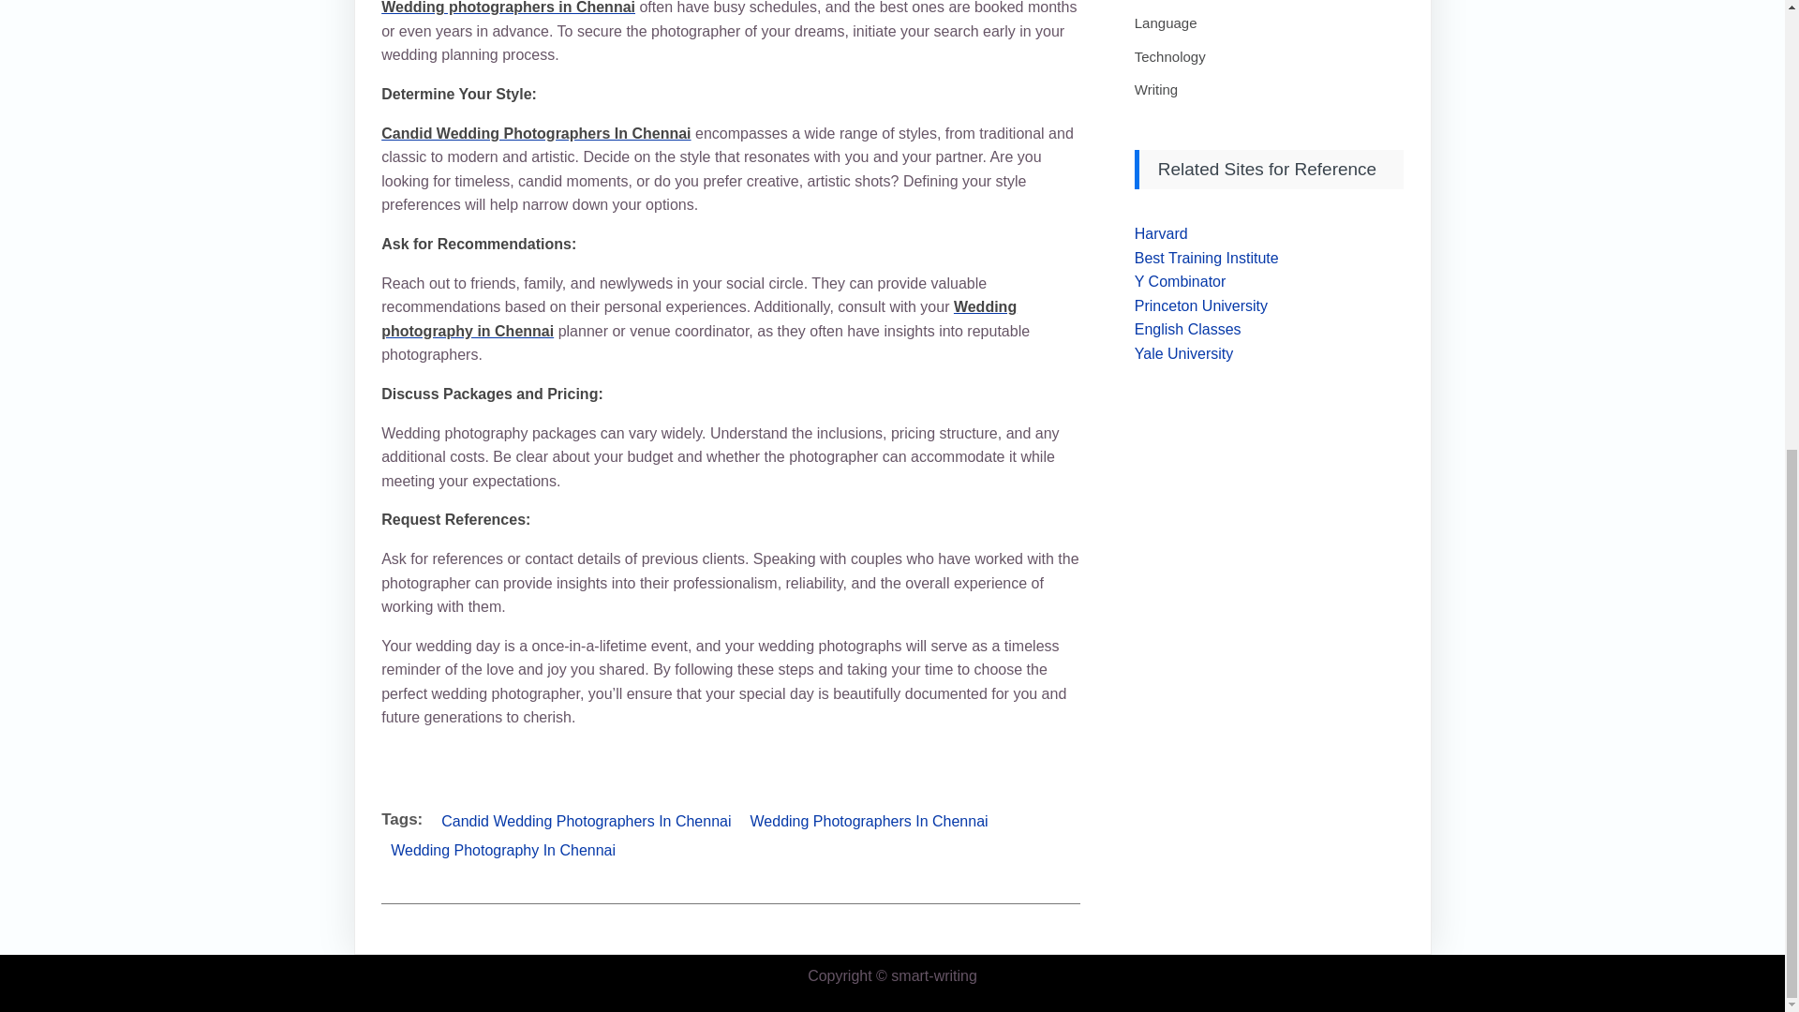 The height and width of the screenshot is (1012, 1799). Describe the element at coordinates (1207, 258) in the screenshot. I see `Best Training Institute` at that location.